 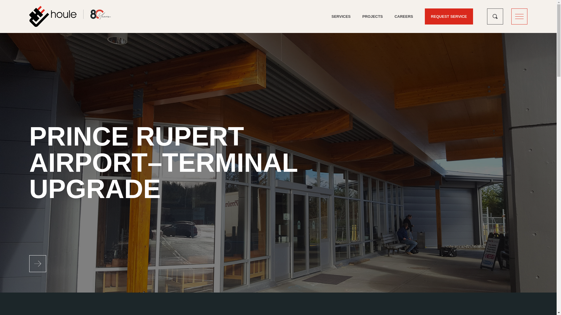 What do you see at coordinates (449, 16) in the screenshot?
I see `REQUEST SERVICE` at bounding box center [449, 16].